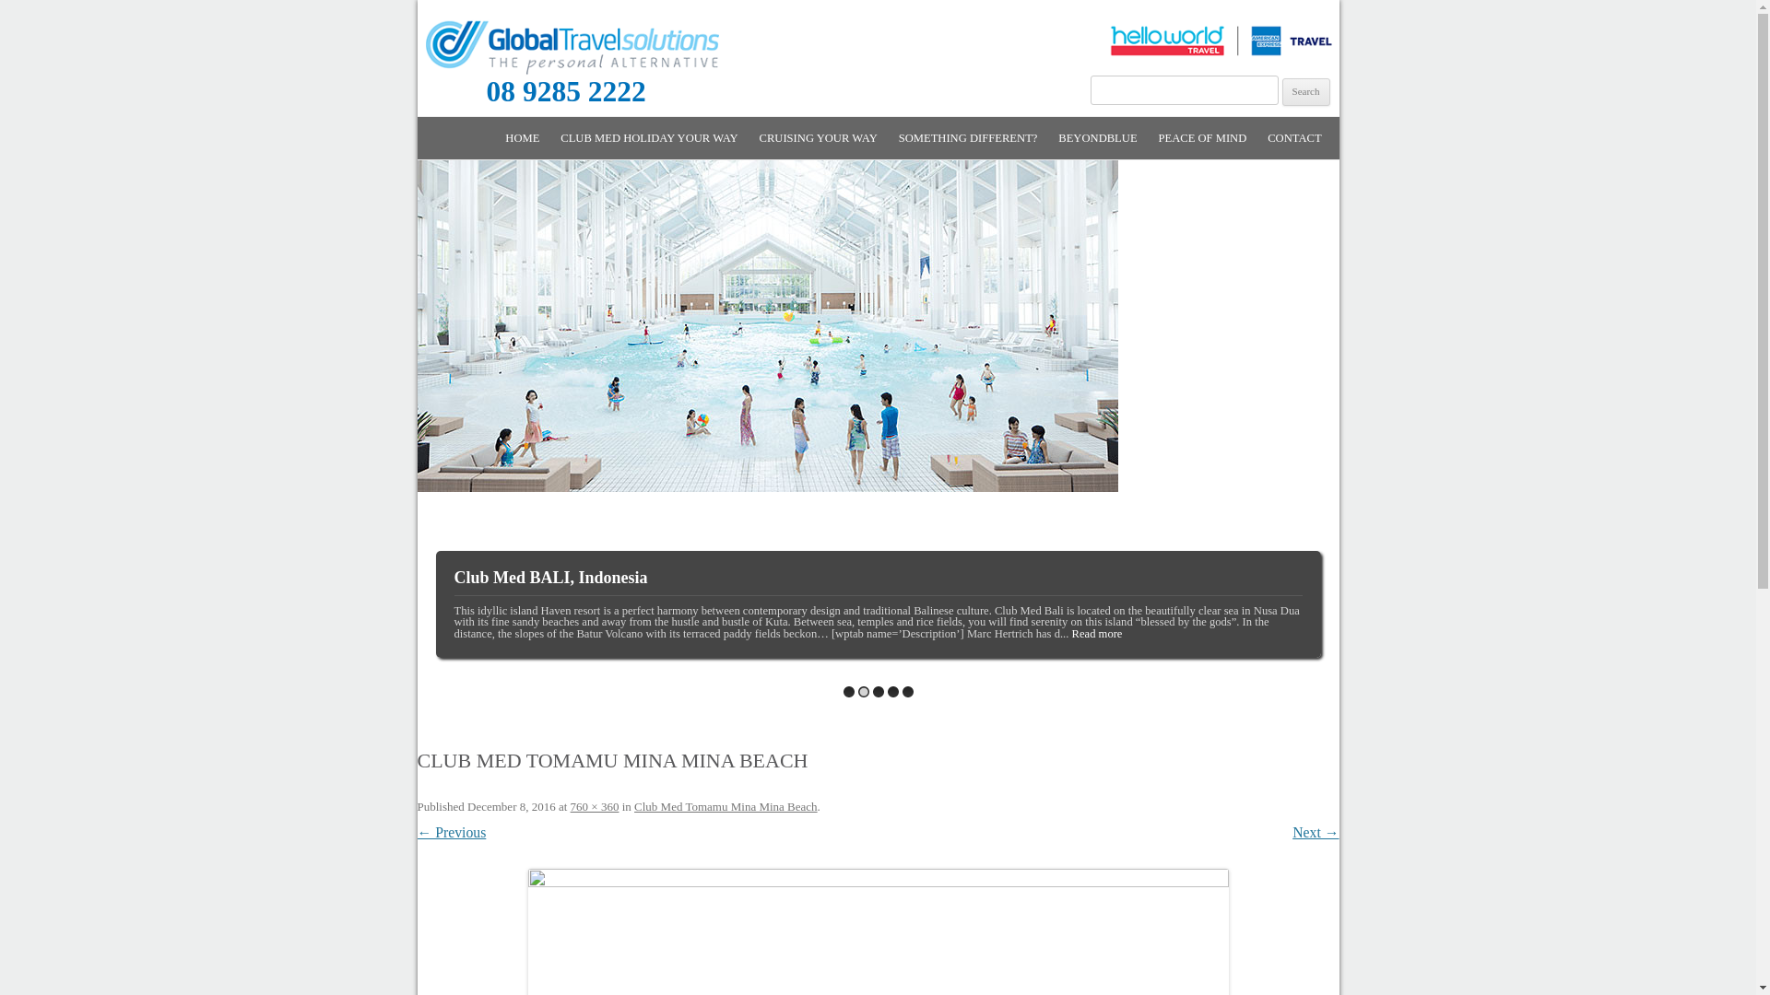 This screenshot has width=1770, height=995. What do you see at coordinates (1097, 634) in the screenshot?
I see `Read more` at bounding box center [1097, 634].